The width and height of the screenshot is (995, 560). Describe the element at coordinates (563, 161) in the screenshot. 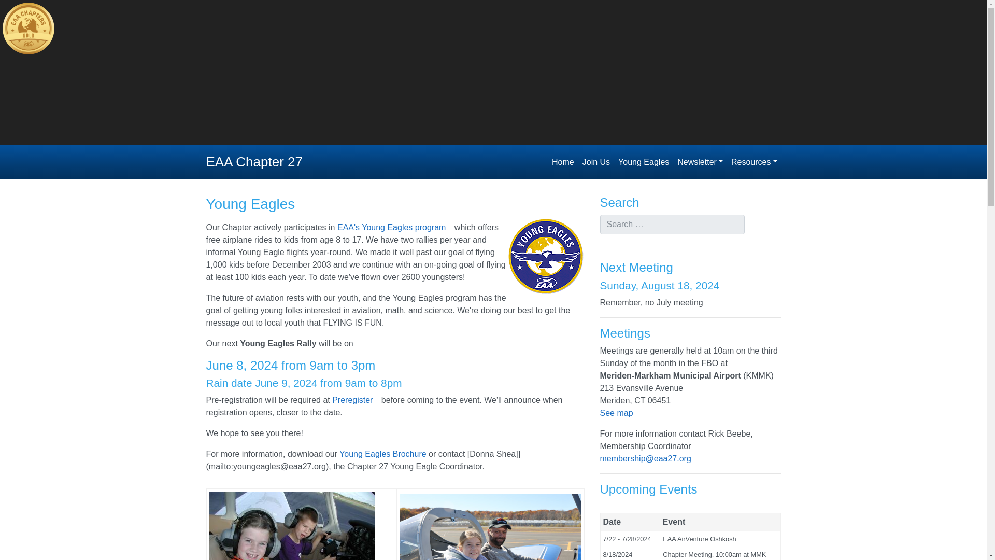

I see `Home` at that location.